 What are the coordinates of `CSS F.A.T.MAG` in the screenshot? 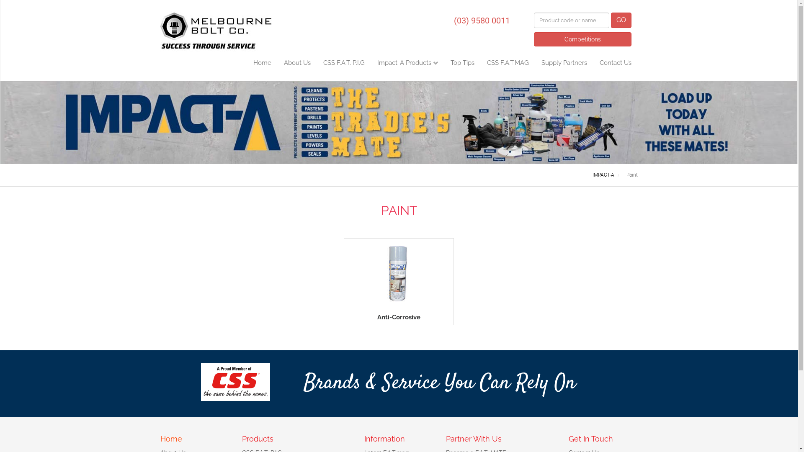 It's located at (508, 67).